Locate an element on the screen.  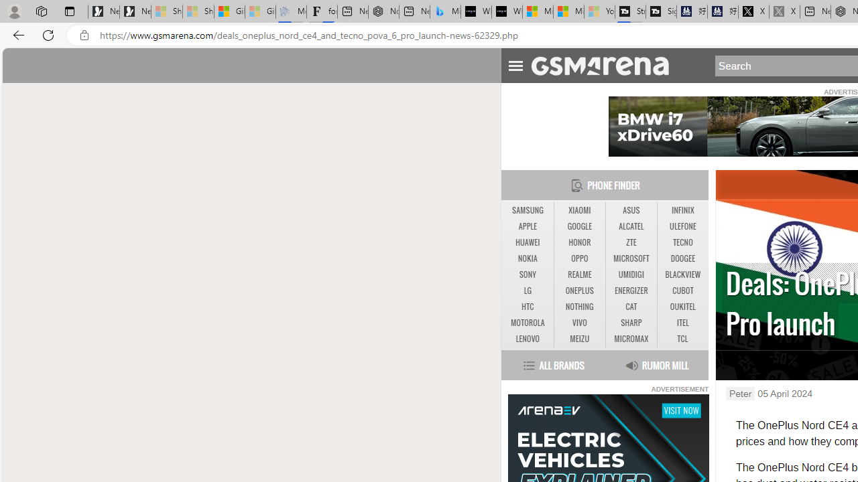
SHARP is located at coordinates (631, 323).